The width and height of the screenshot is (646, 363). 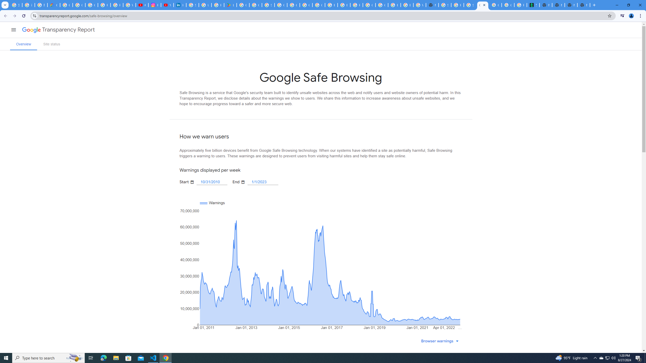 I want to click on Google Workspace - Specific Terms, so click(x=255, y=5).